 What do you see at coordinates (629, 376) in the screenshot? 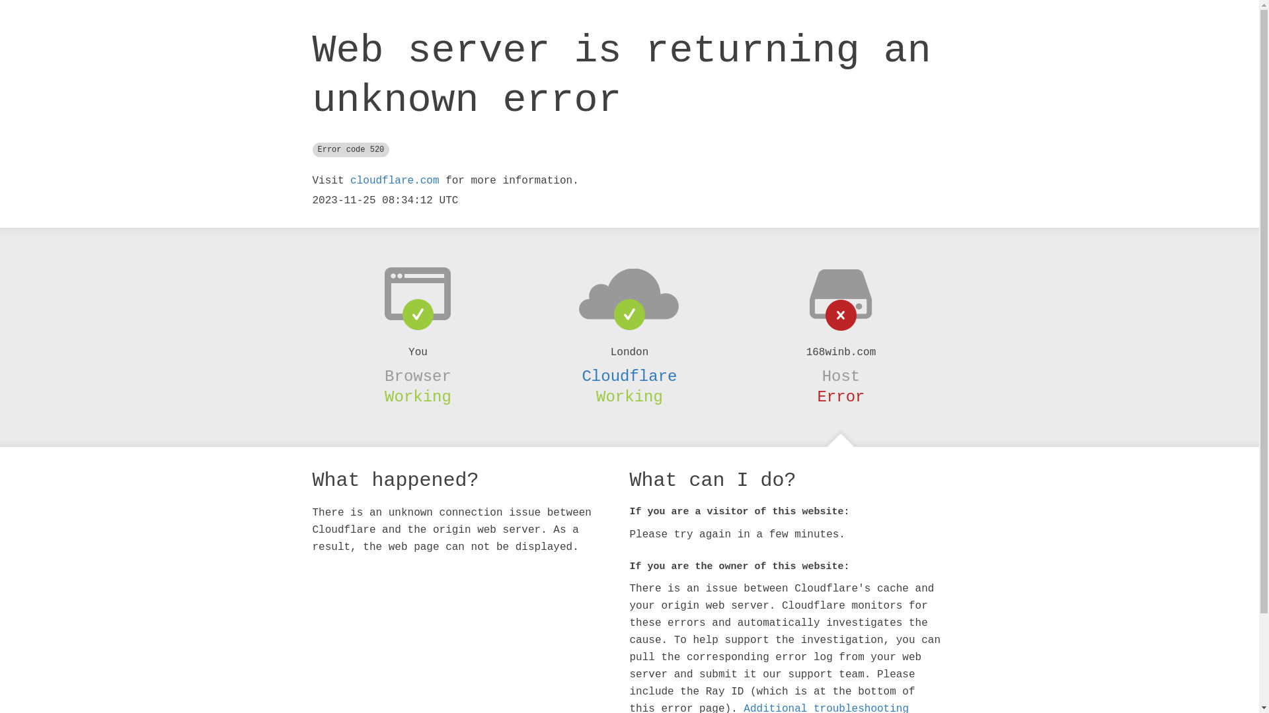
I see `Cloudflare` at bounding box center [629, 376].